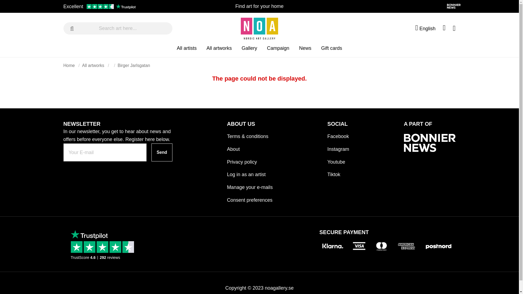 The image size is (523, 294). I want to click on All artworks, so click(219, 51).